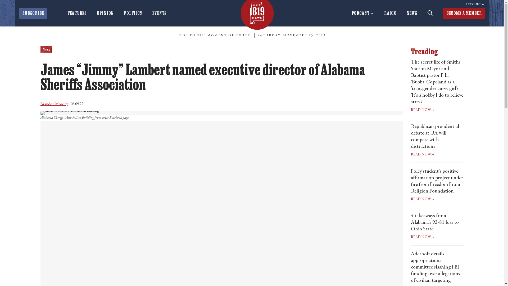 The image size is (508, 286). Describe the element at coordinates (464, 13) in the screenshot. I see `BECOME A MEMBER` at that location.